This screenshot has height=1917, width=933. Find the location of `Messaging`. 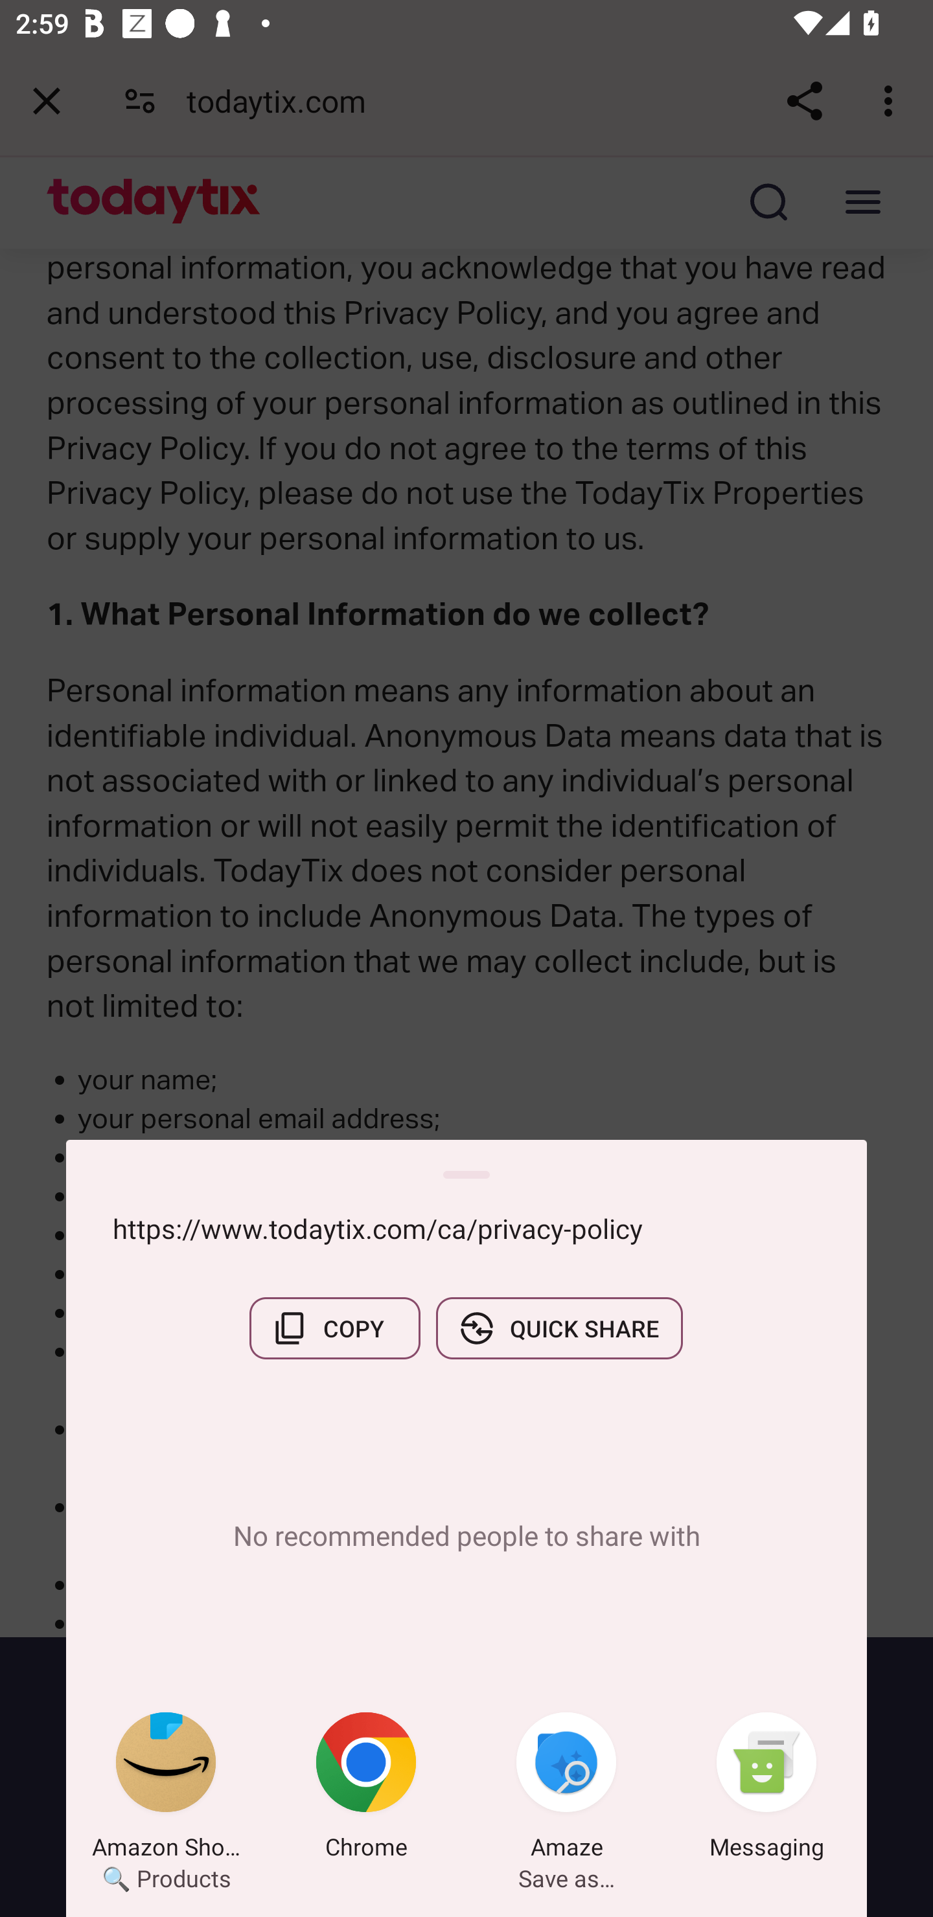

Messaging is located at coordinates (766, 1789).